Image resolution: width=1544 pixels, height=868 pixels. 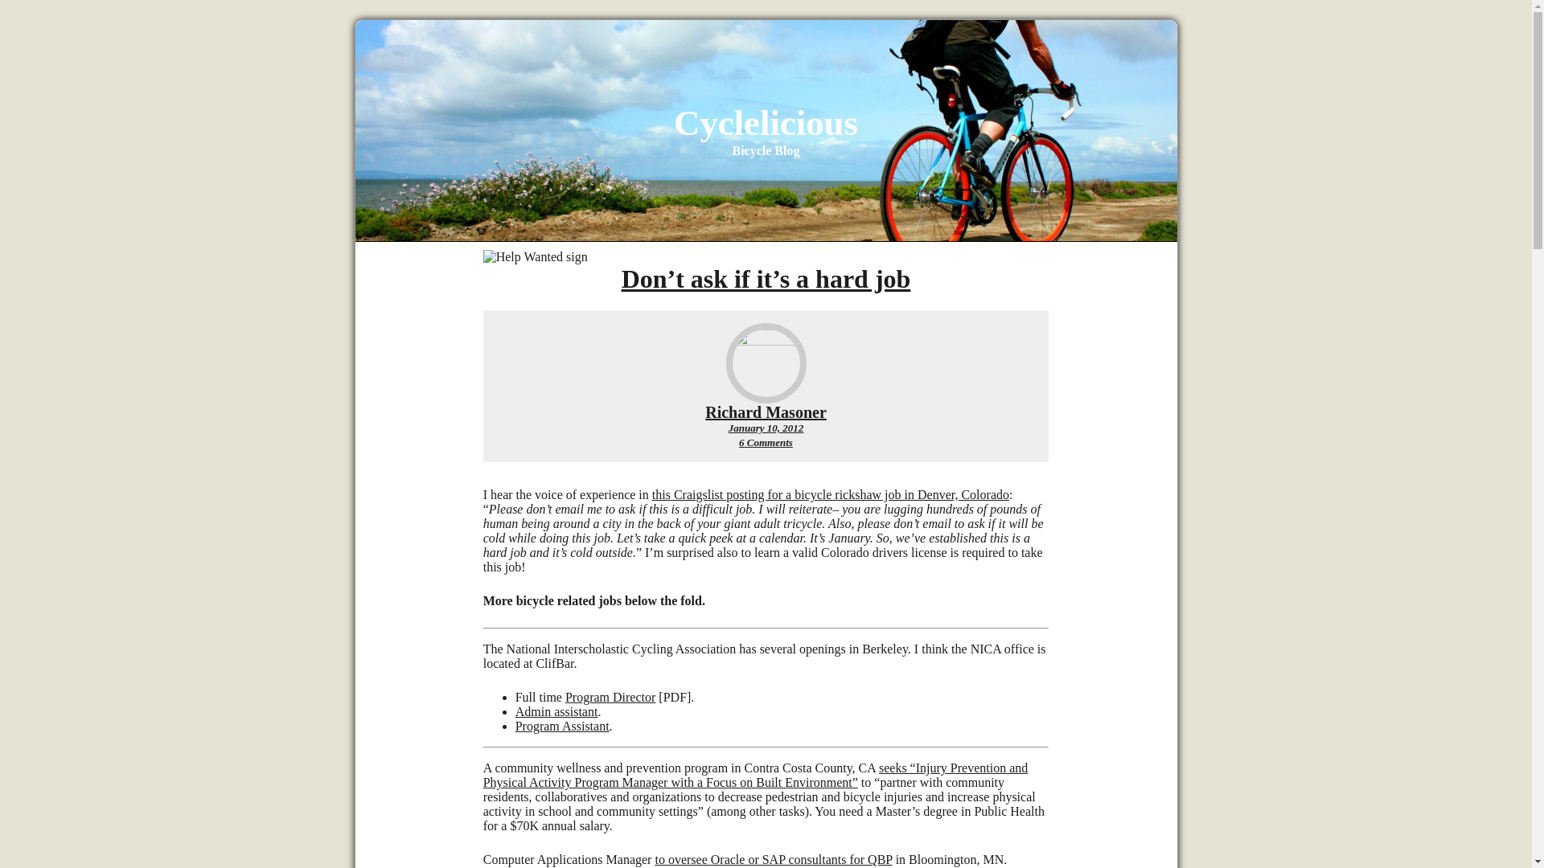 What do you see at coordinates (556, 711) in the screenshot?
I see `Admin assistant` at bounding box center [556, 711].